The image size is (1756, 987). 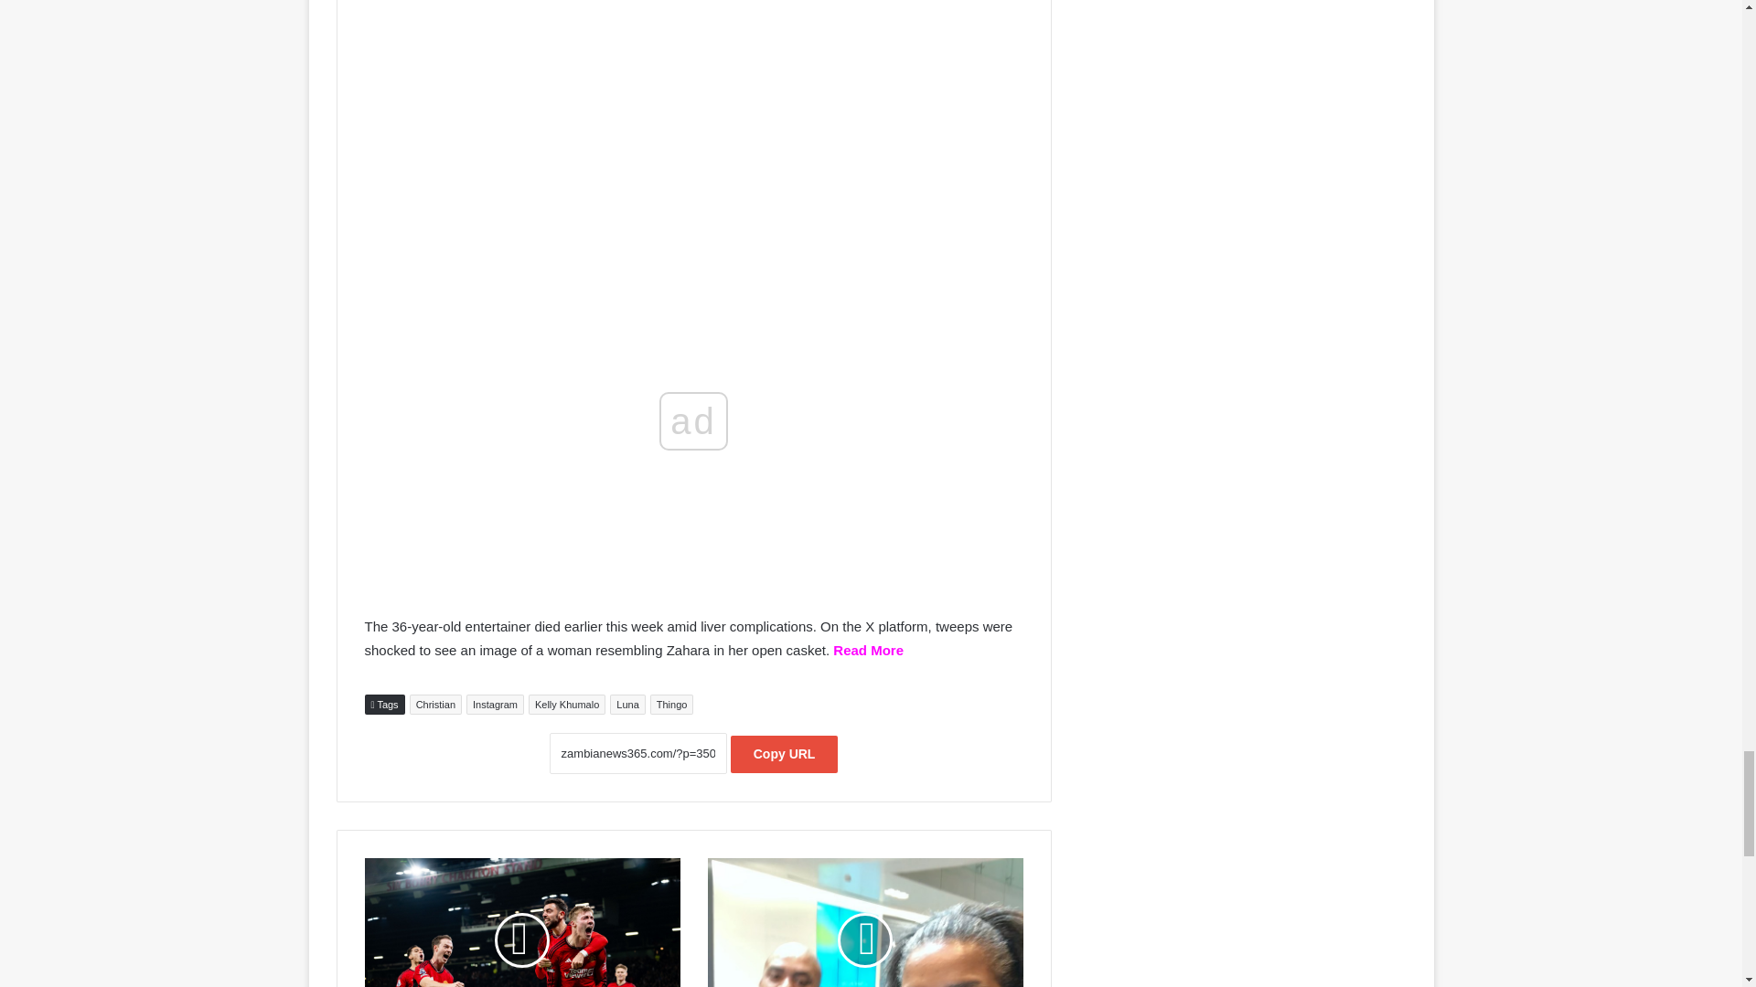 What do you see at coordinates (567, 704) in the screenshot?
I see `Kelly Khumalo` at bounding box center [567, 704].